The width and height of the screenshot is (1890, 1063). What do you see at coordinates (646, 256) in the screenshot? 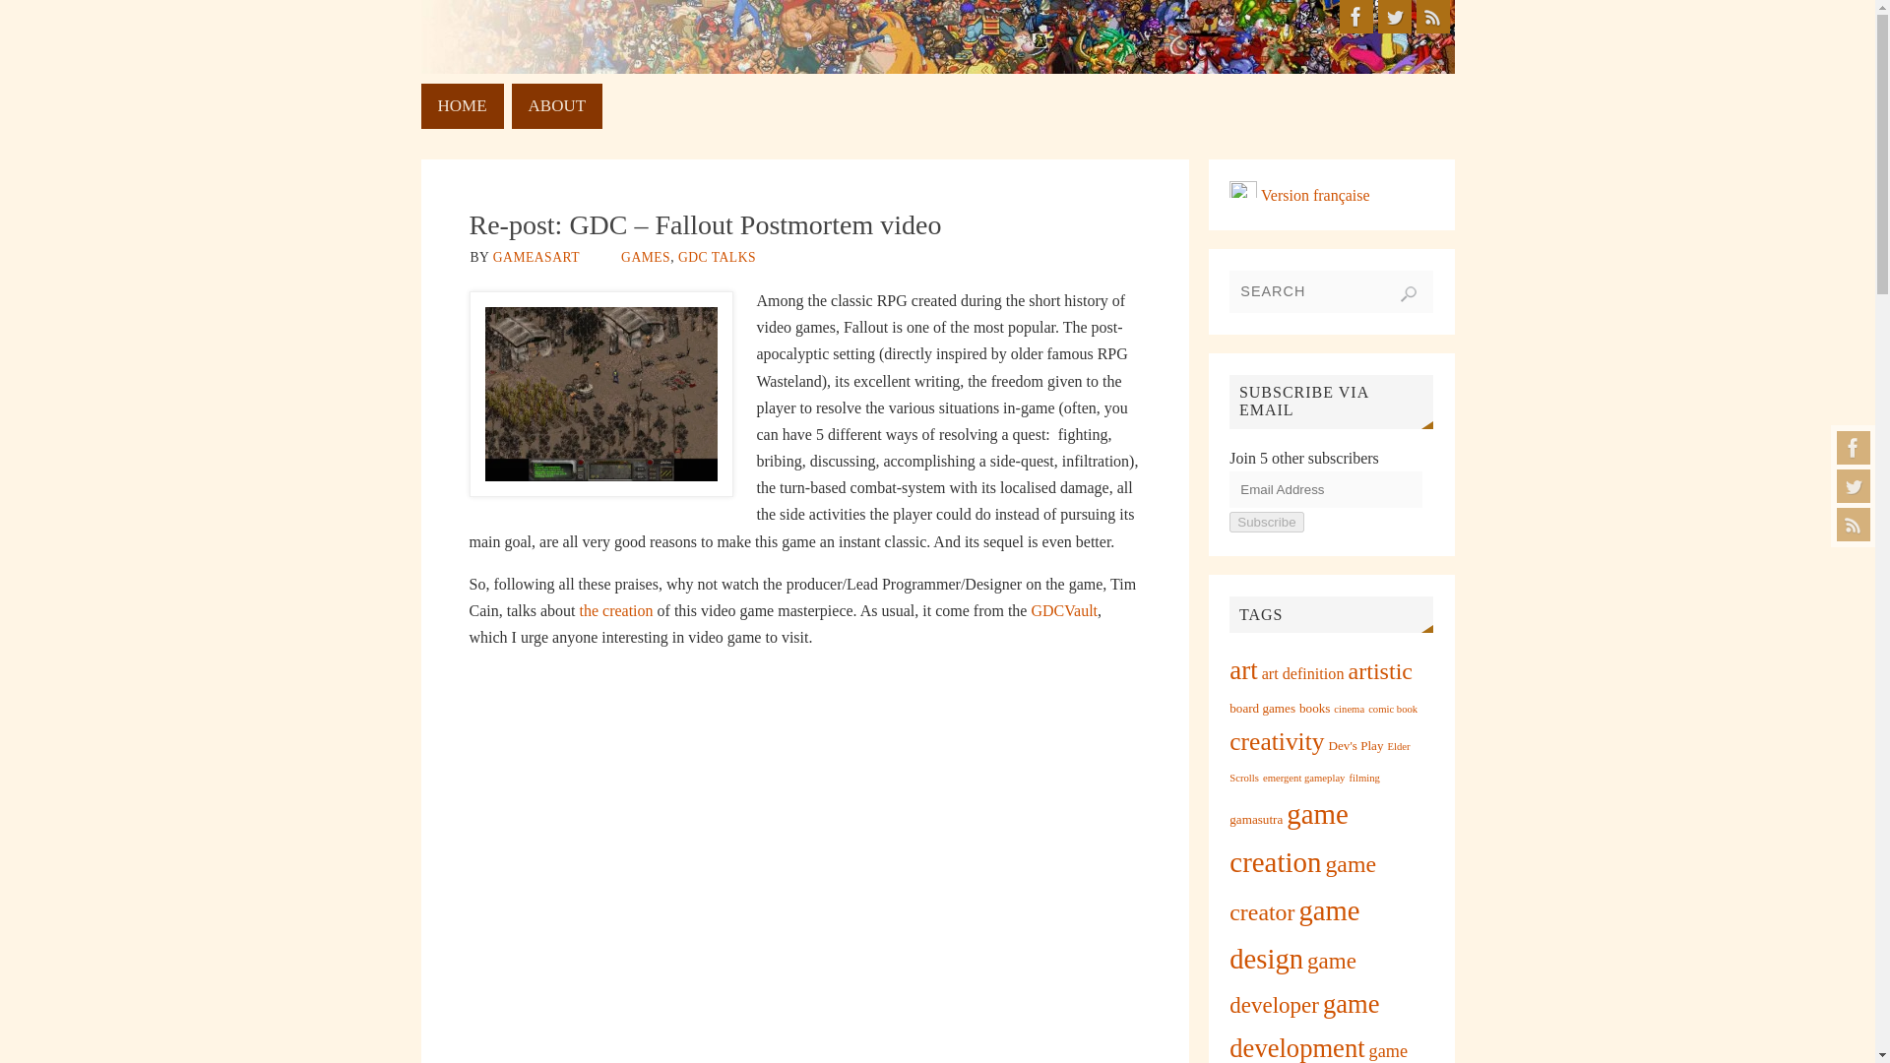
I see `GAMES` at bounding box center [646, 256].